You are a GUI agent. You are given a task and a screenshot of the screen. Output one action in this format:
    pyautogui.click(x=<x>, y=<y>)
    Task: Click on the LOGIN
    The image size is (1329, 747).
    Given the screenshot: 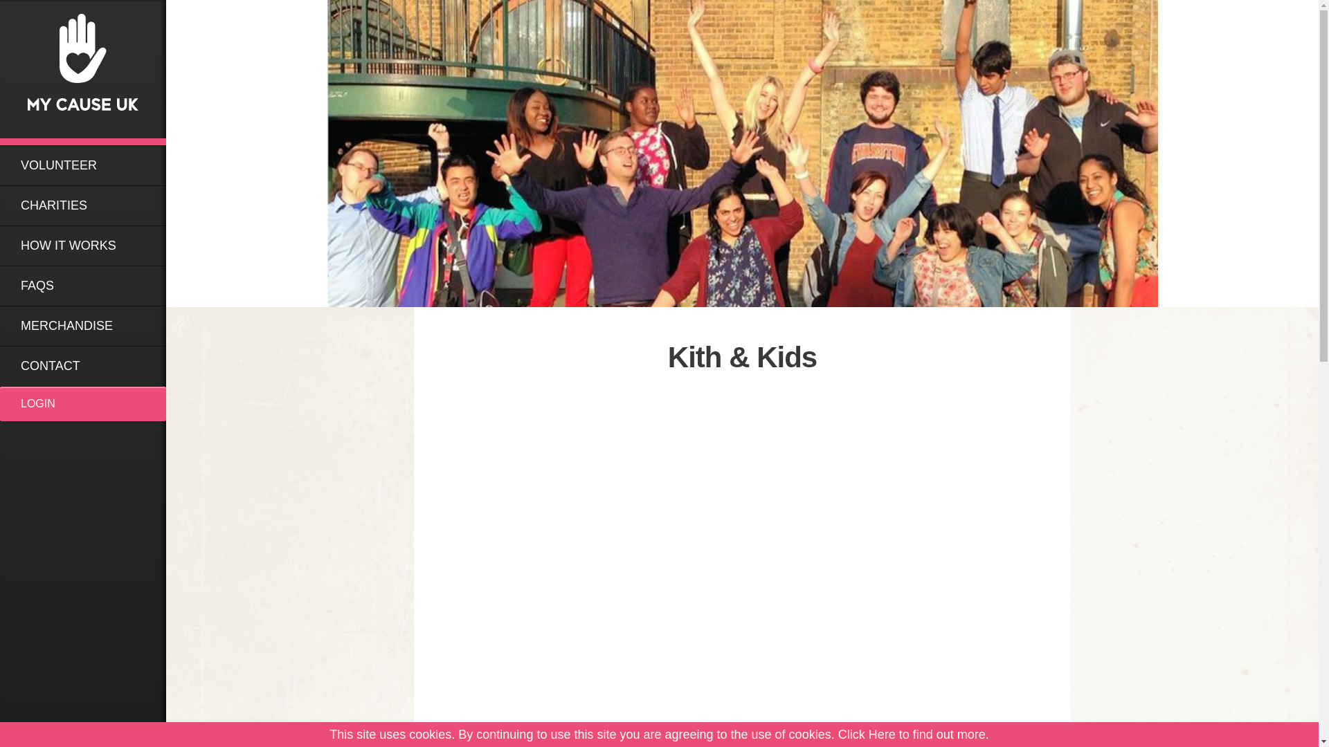 What is the action you would take?
    pyautogui.click(x=83, y=404)
    